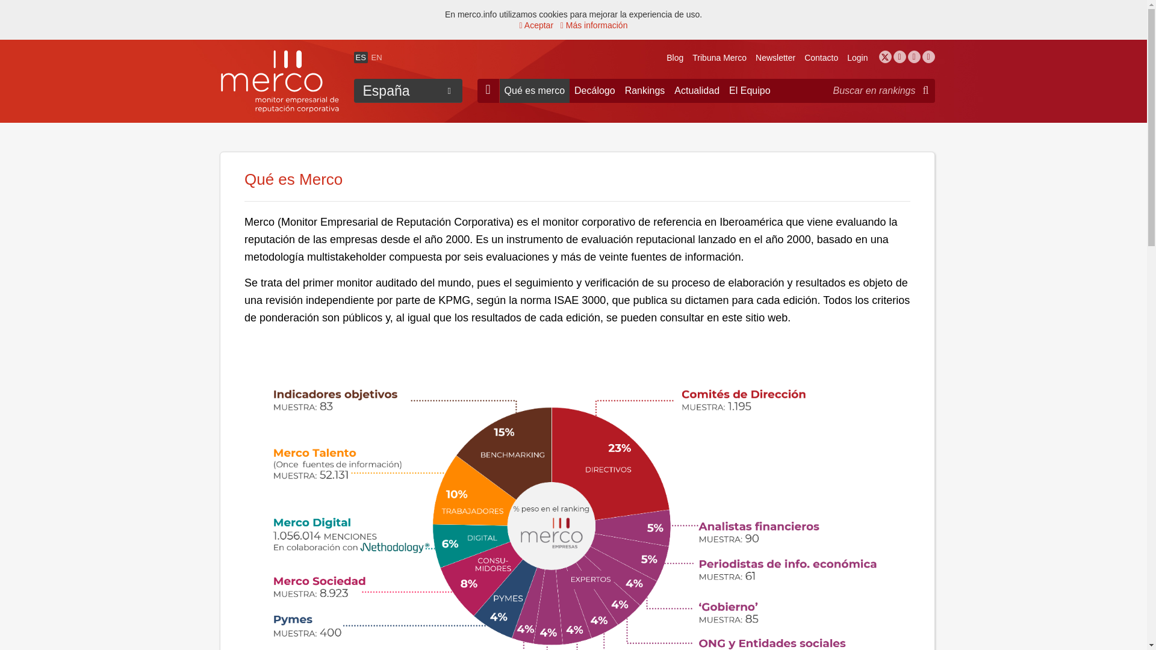 This screenshot has height=650, width=1156. I want to click on merco en LinkedIn, so click(914, 57).